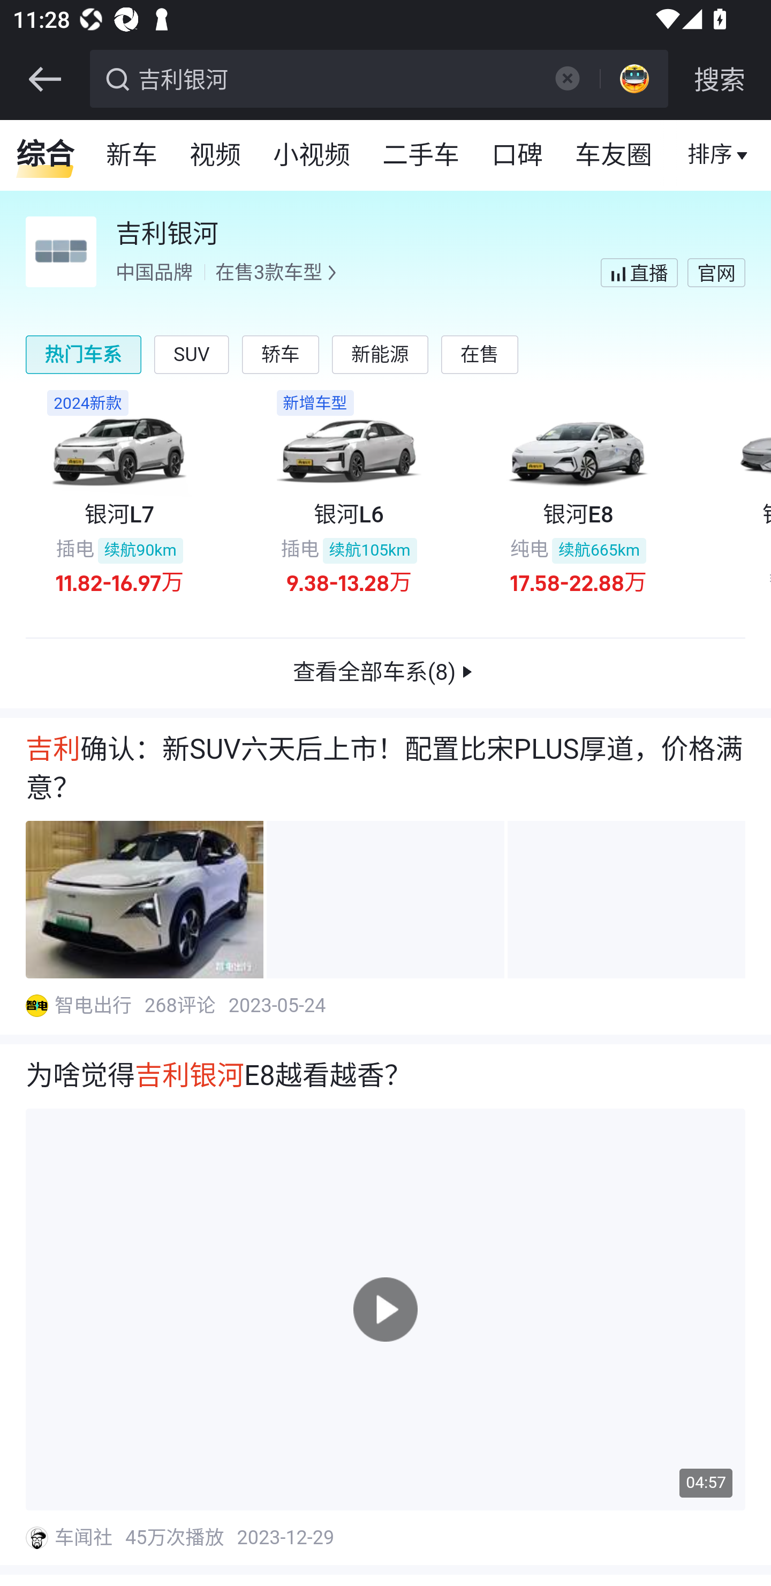 The image size is (771, 1586). Describe the element at coordinates (385, 1078) in the screenshot. I see `为啥觉得吉利银河E8越看越香？` at that location.